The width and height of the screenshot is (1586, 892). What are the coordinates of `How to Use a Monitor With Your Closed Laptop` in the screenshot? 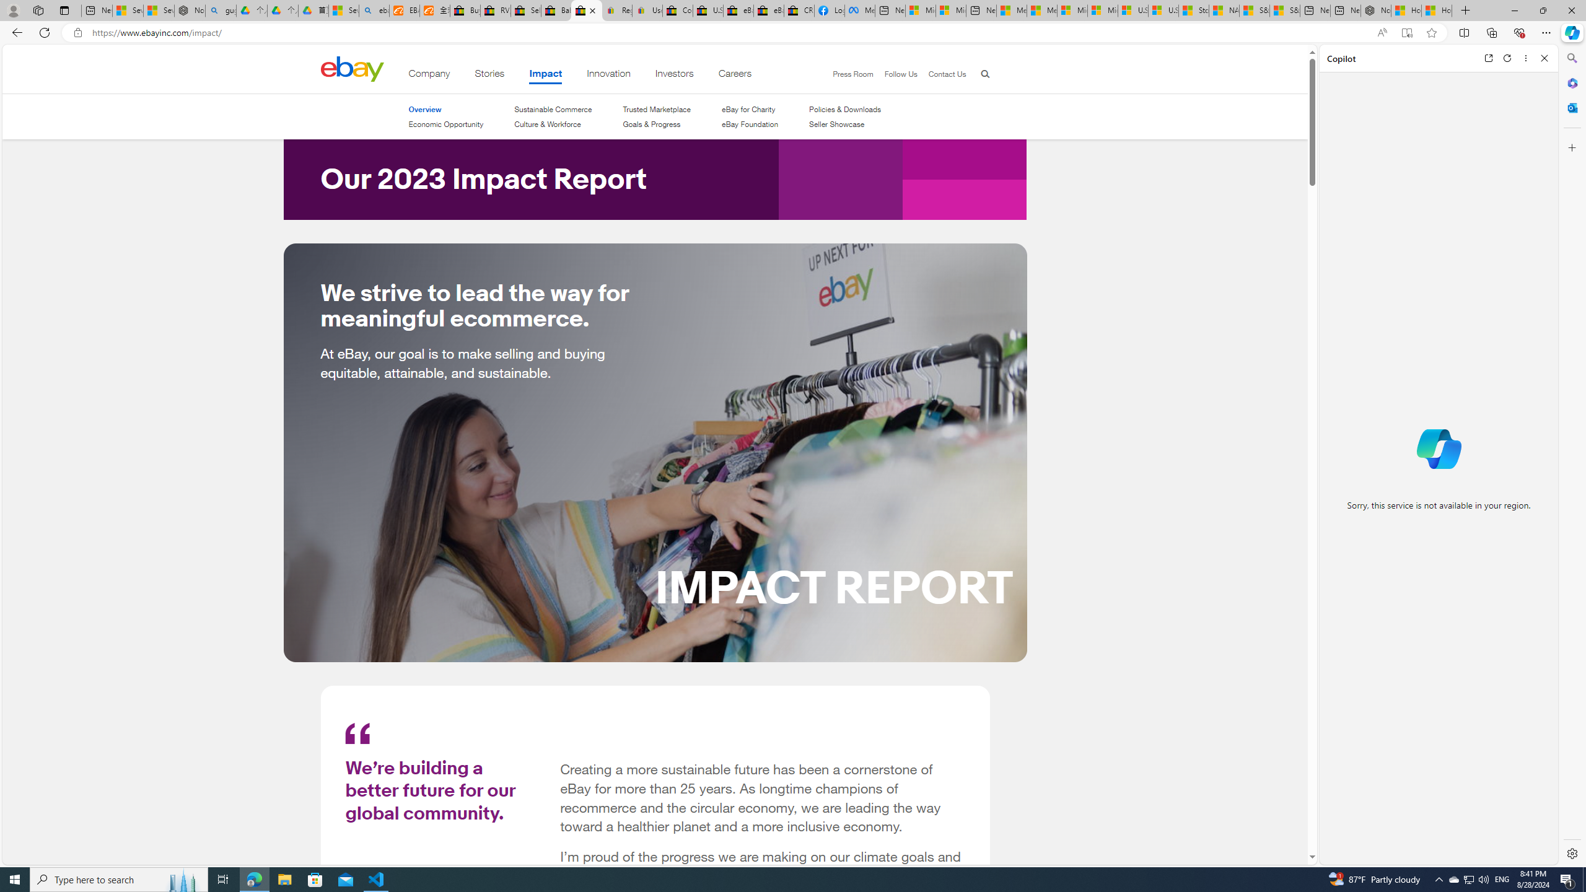 It's located at (1437, 11).